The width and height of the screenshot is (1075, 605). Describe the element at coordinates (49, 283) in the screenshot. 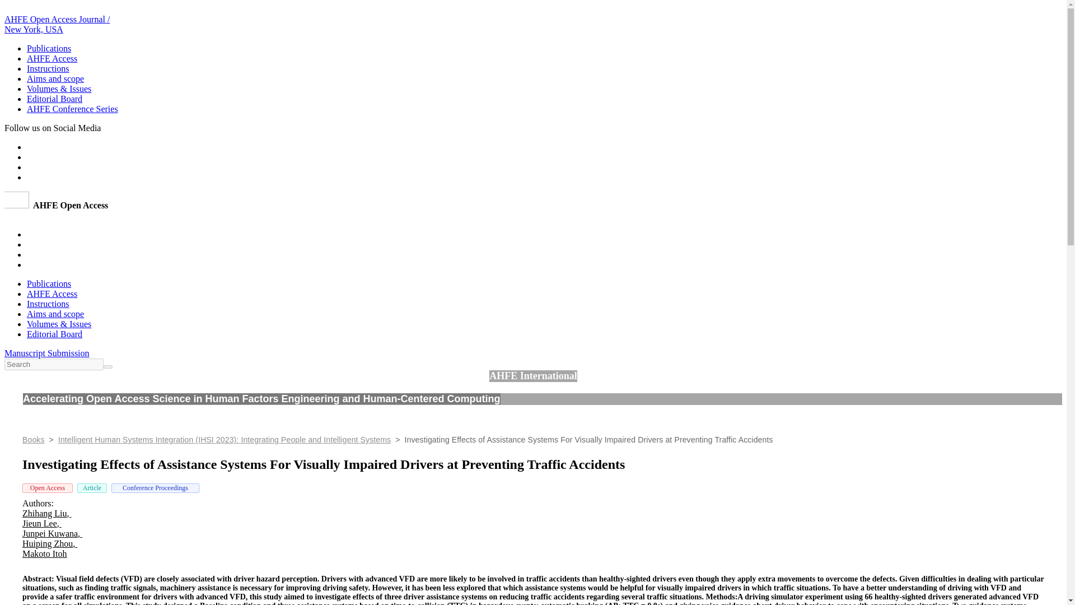

I see `Publications` at that location.